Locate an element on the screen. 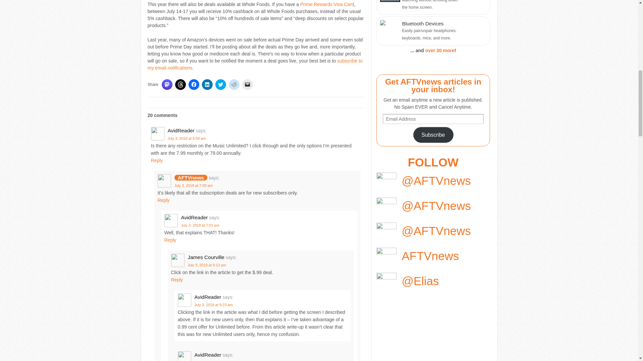 The image size is (643, 361). Click to share on Threads is located at coordinates (180, 84).